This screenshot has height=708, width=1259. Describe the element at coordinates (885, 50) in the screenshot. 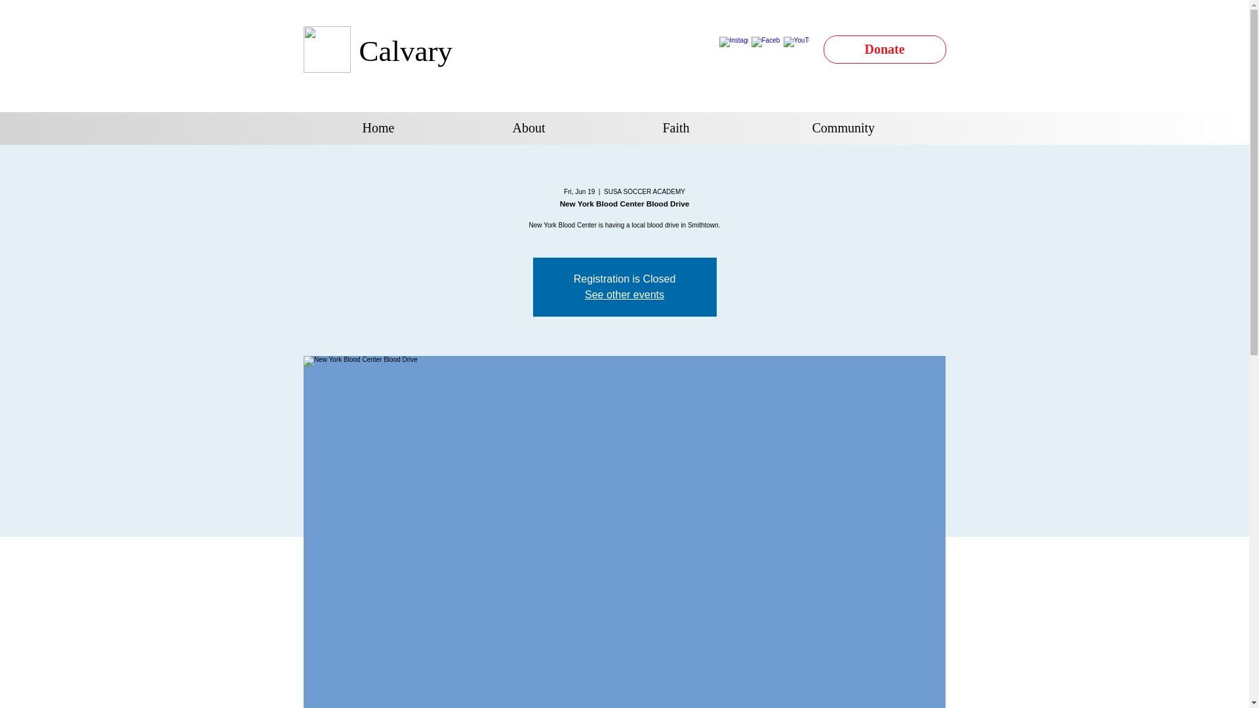

I see `Donate` at that location.